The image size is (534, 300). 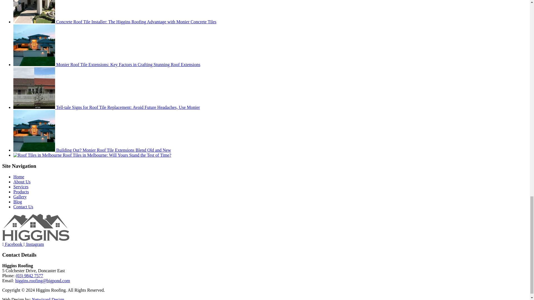 What do you see at coordinates (13, 244) in the screenshot?
I see `Facebook` at bounding box center [13, 244].